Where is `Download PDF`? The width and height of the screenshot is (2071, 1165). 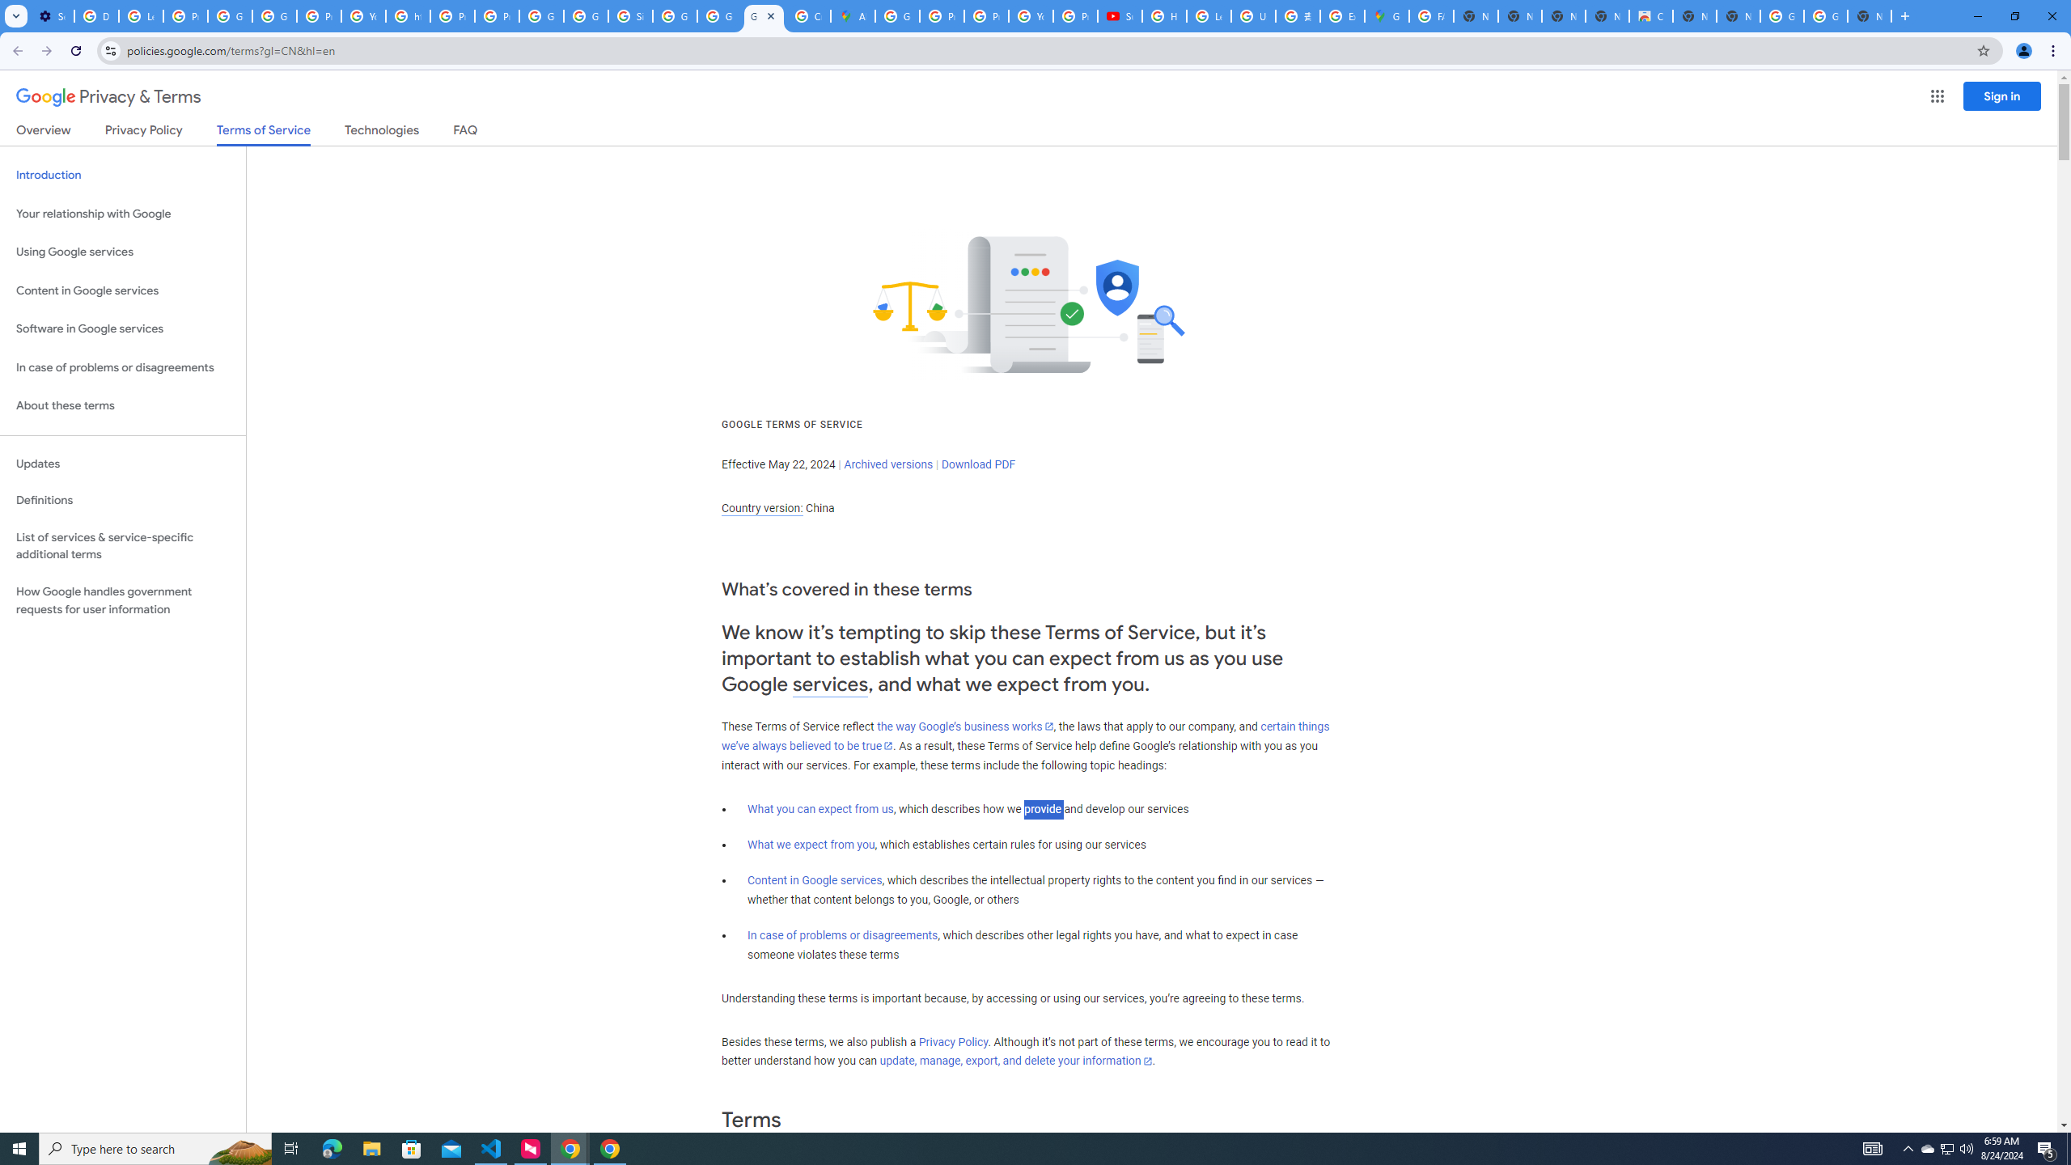
Download PDF is located at coordinates (978, 464).